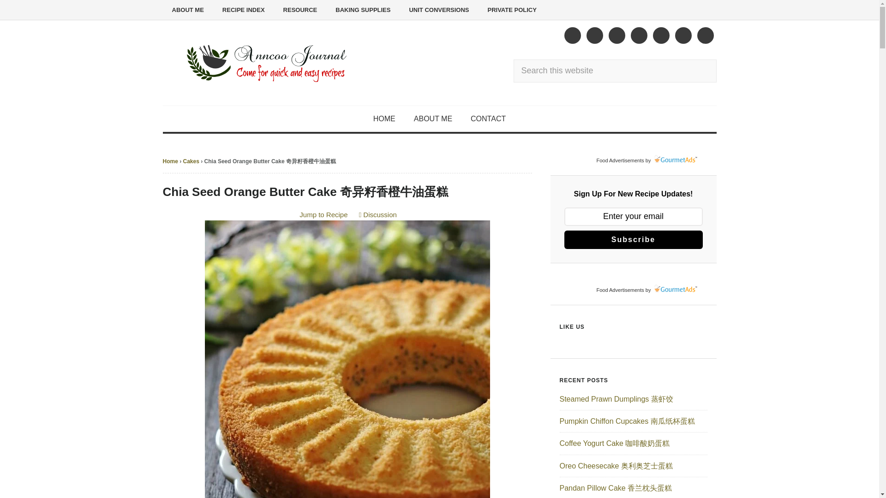 The image size is (886, 498). Describe the element at coordinates (191, 161) in the screenshot. I see `Cakes` at that location.